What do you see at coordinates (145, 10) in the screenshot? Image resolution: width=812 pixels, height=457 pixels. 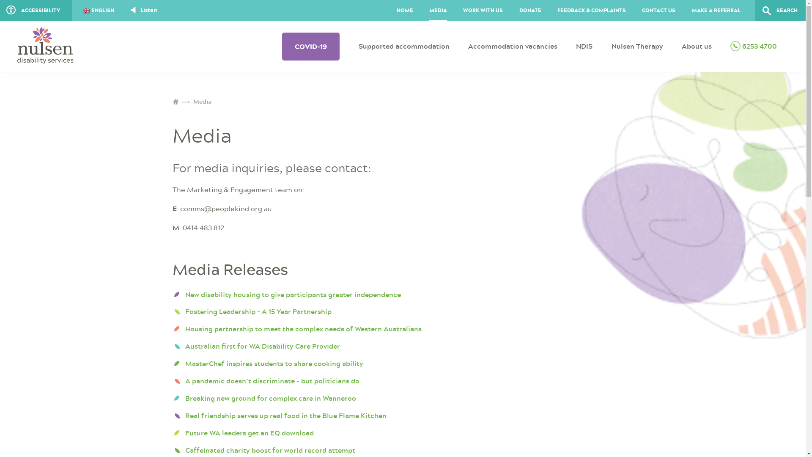 I see `Listen` at bounding box center [145, 10].